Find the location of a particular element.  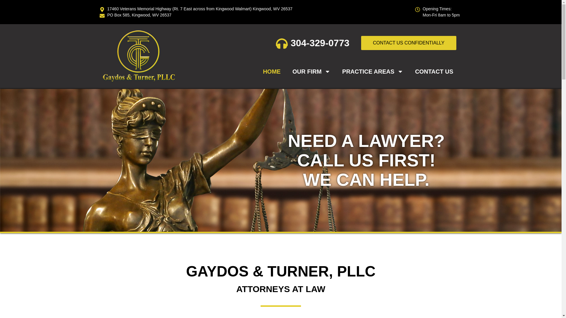

HOME is located at coordinates (272, 71).